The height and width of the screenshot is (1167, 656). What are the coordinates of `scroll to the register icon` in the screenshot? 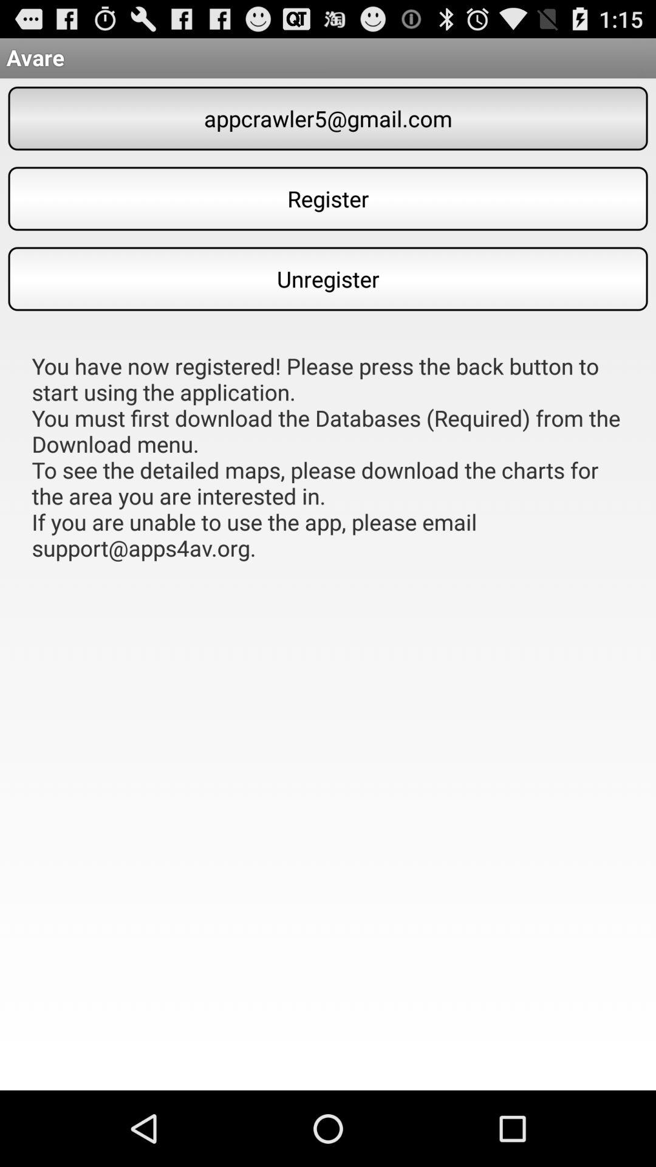 It's located at (328, 198).